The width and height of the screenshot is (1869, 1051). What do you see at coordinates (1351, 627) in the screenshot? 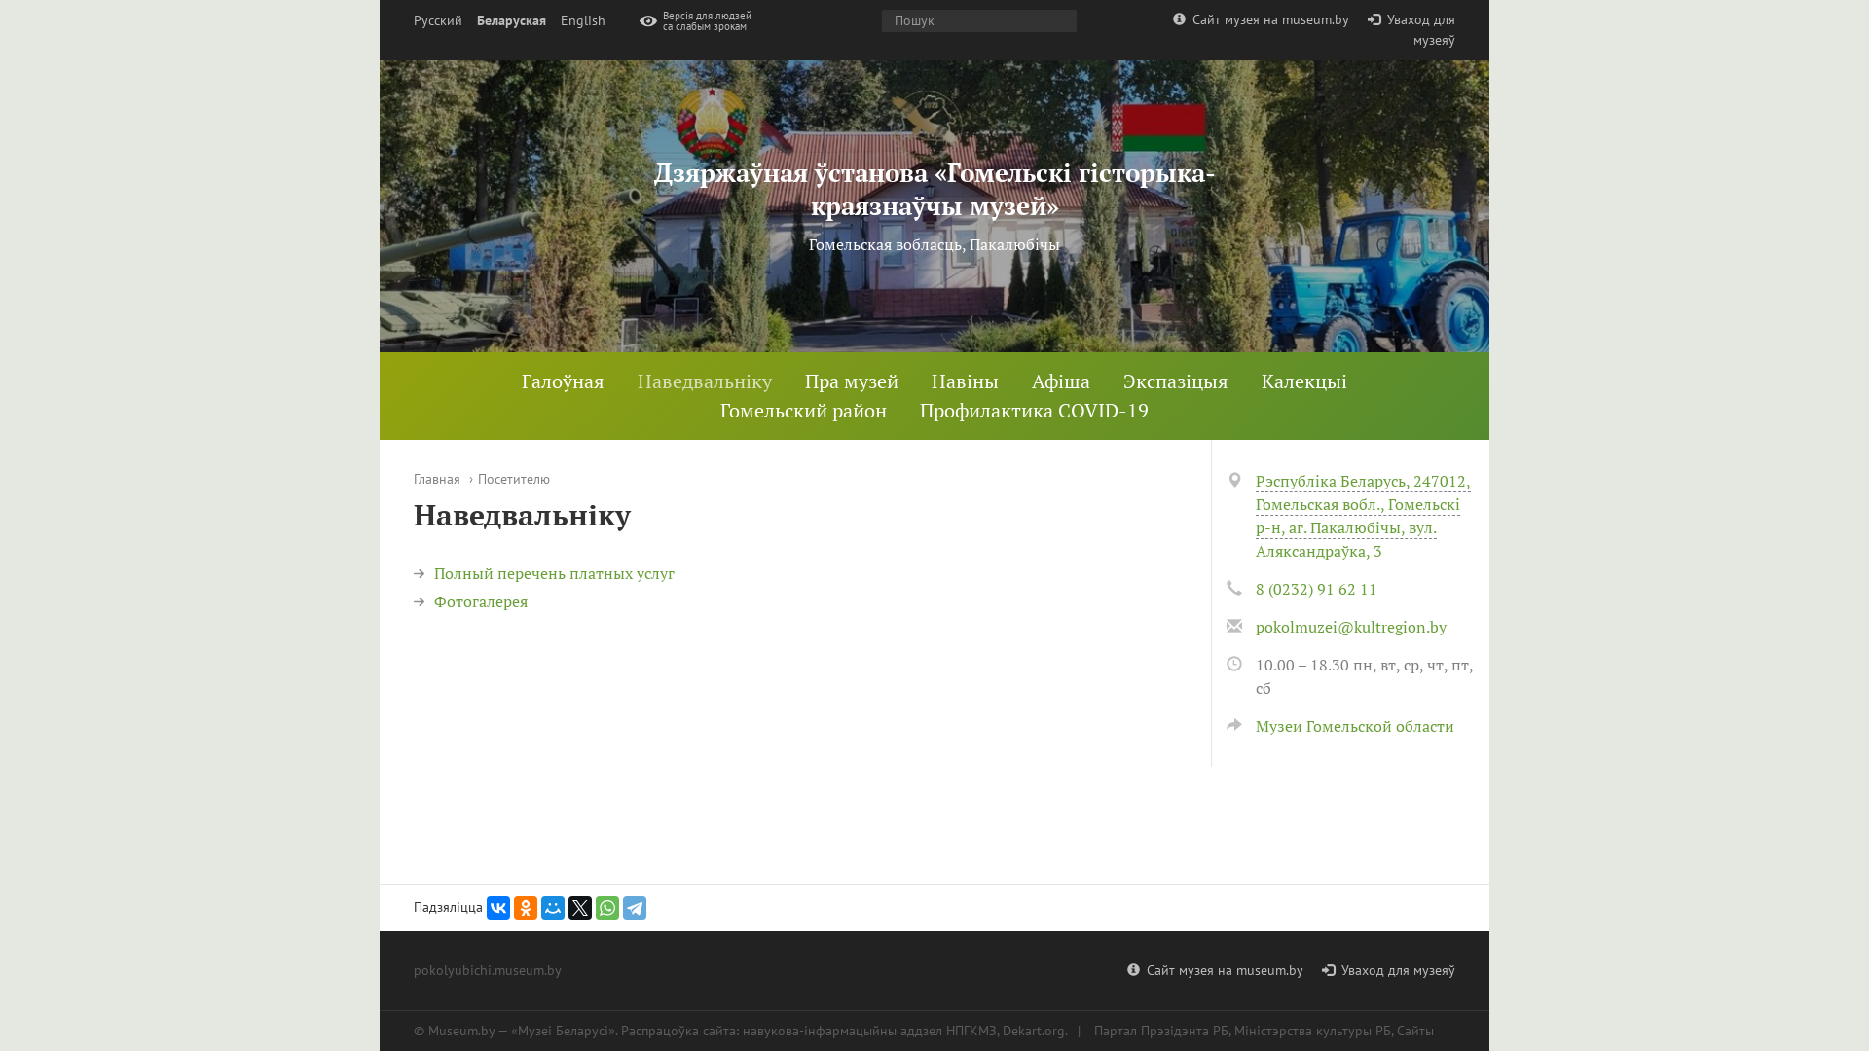
I see `pokolmuzei@kultregion.by` at bounding box center [1351, 627].